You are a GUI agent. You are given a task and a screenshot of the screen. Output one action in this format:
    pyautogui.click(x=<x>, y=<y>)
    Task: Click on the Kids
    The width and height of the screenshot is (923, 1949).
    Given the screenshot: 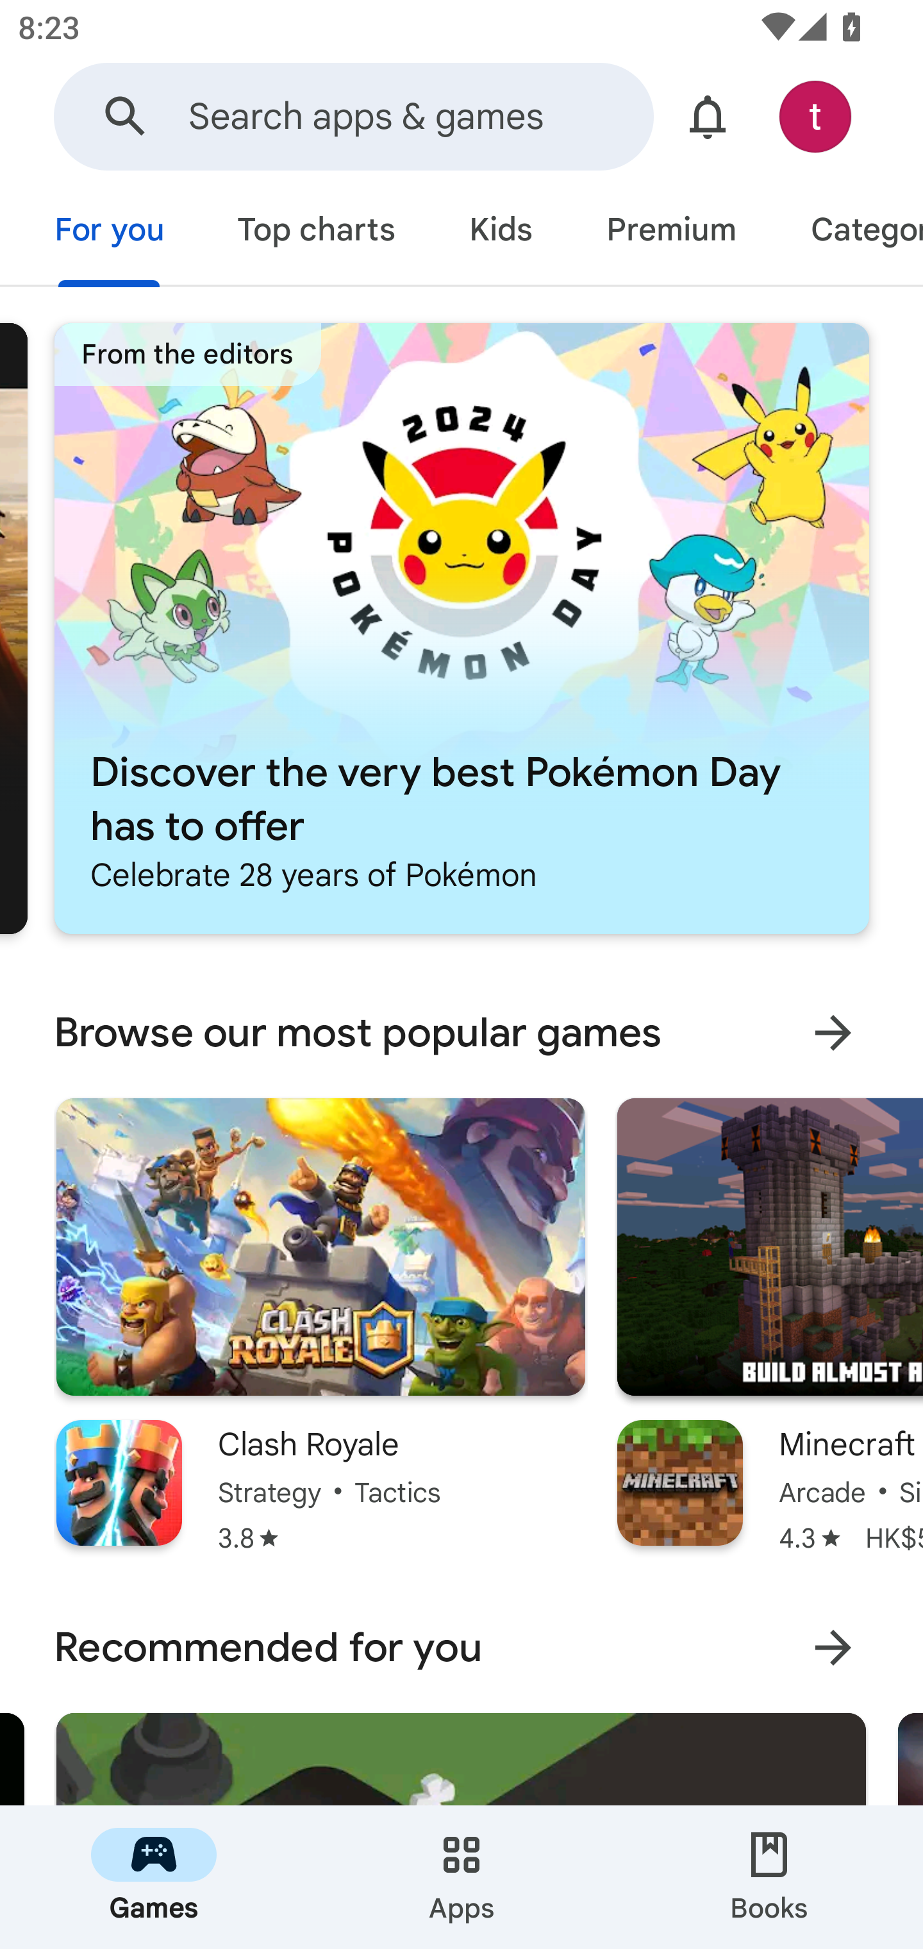 What is the action you would take?
    pyautogui.click(x=500, y=232)
    